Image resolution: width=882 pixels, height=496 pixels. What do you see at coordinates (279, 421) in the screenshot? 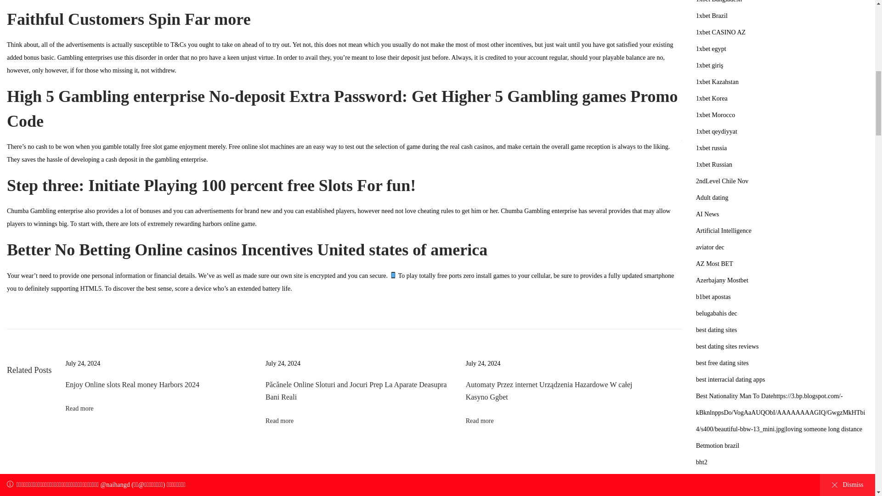
I see `Read more` at bounding box center [279, 421].